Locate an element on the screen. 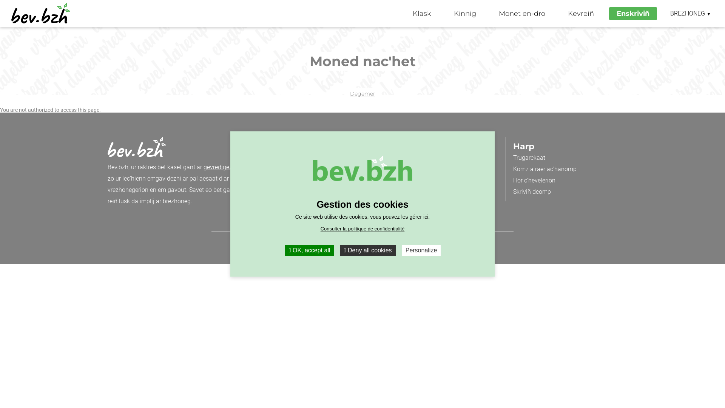  Trugarekaat is located at coordinates (529, 158).